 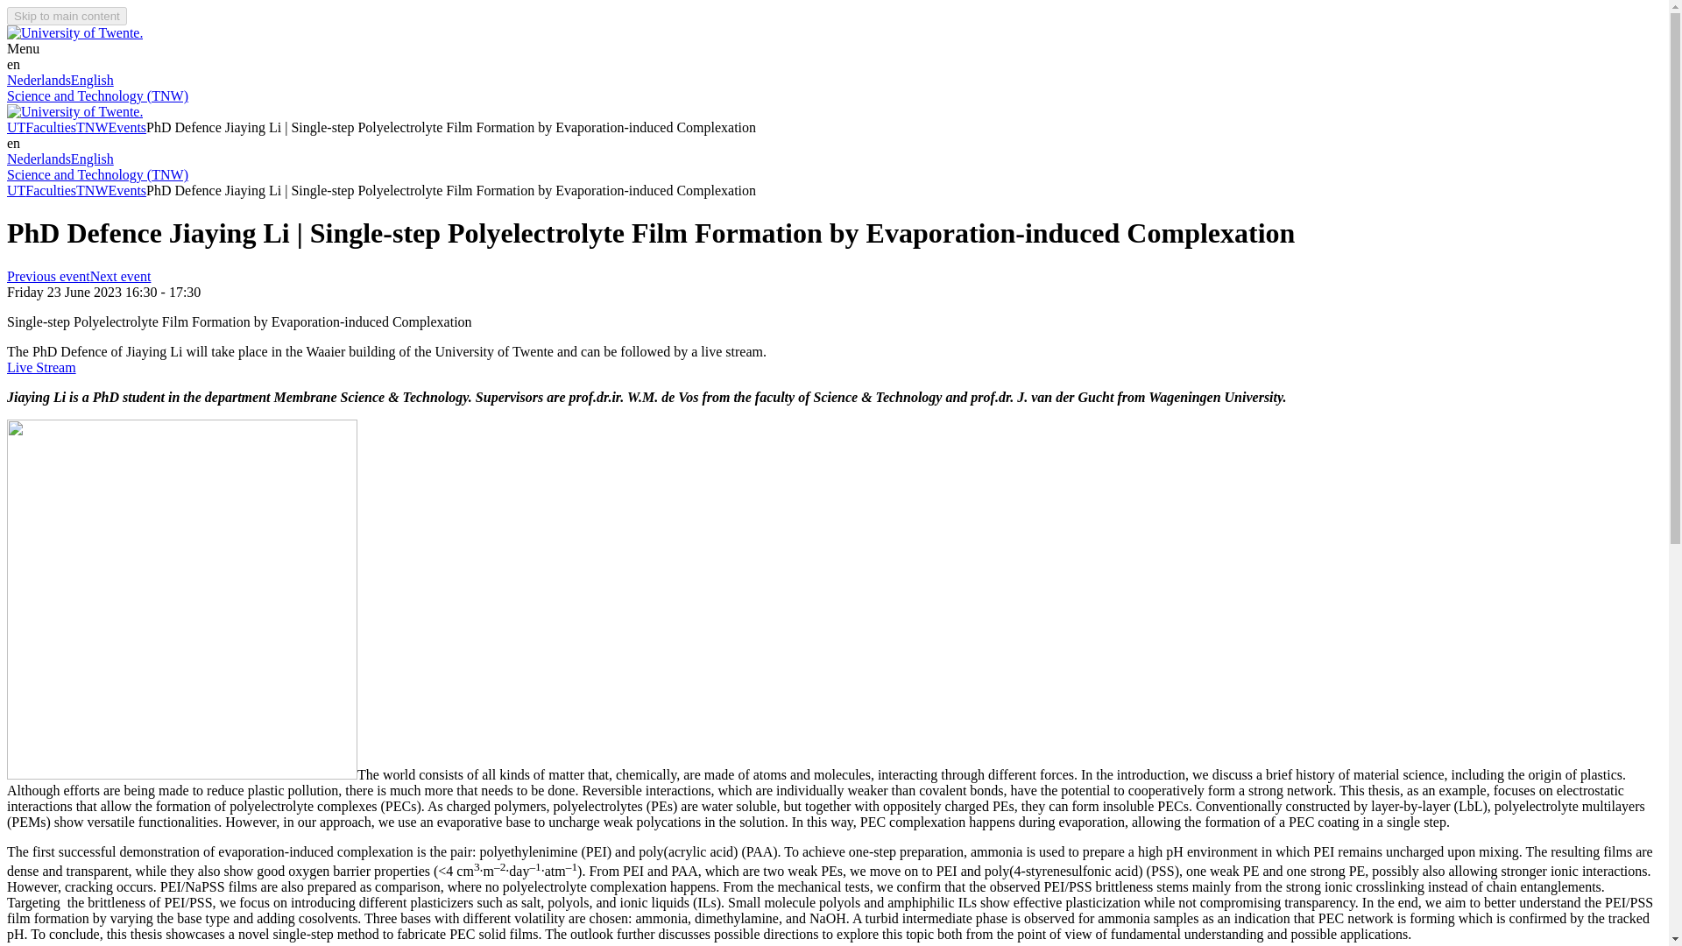 I want to click on Events, so click(x=128, y=190).